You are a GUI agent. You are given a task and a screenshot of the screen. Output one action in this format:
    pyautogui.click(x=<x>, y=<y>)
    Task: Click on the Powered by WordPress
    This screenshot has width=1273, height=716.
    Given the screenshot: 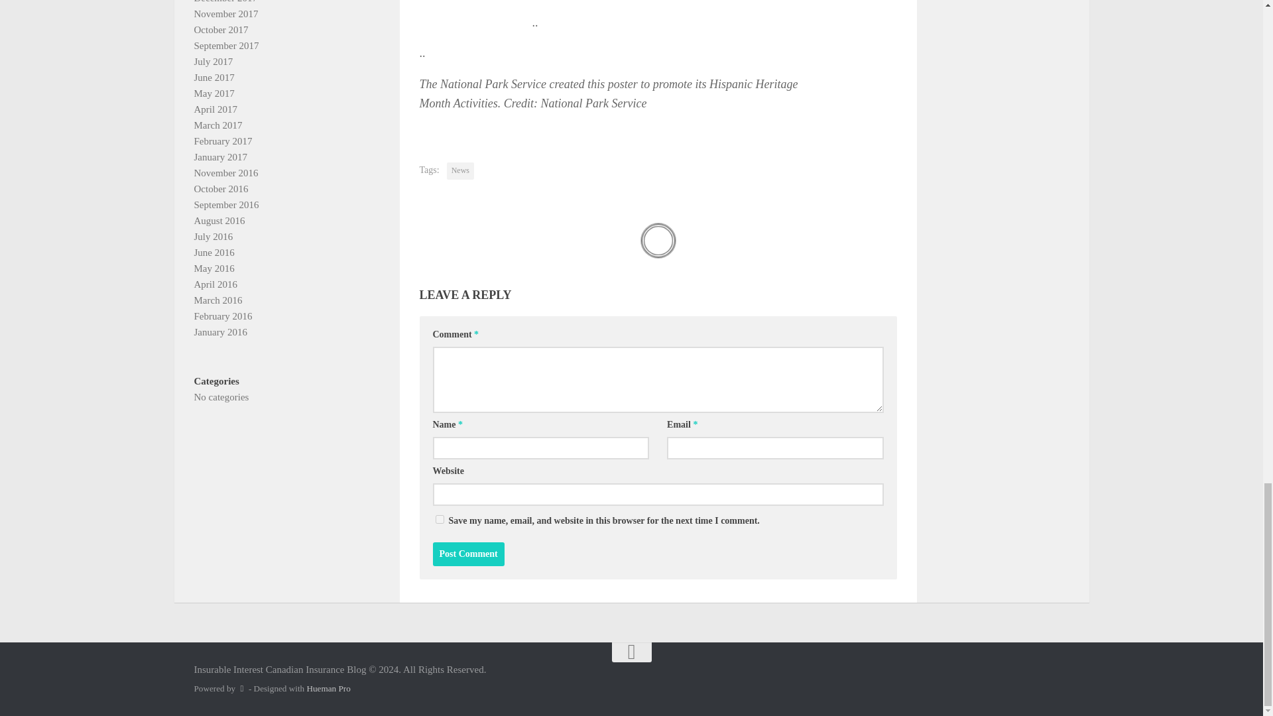 What is the action you would take?
    pyautogui.click(x=241, y=688)
    